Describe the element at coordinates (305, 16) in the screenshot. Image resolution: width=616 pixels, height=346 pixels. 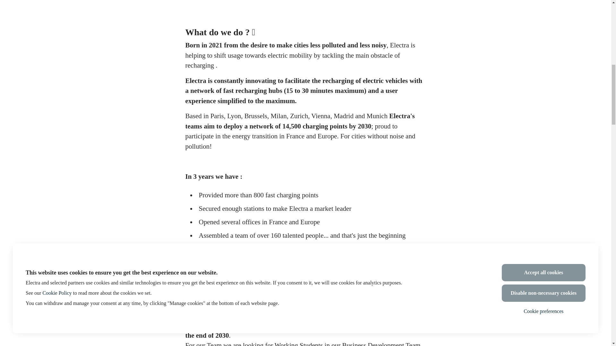
I see `Apply for this job` at that location.